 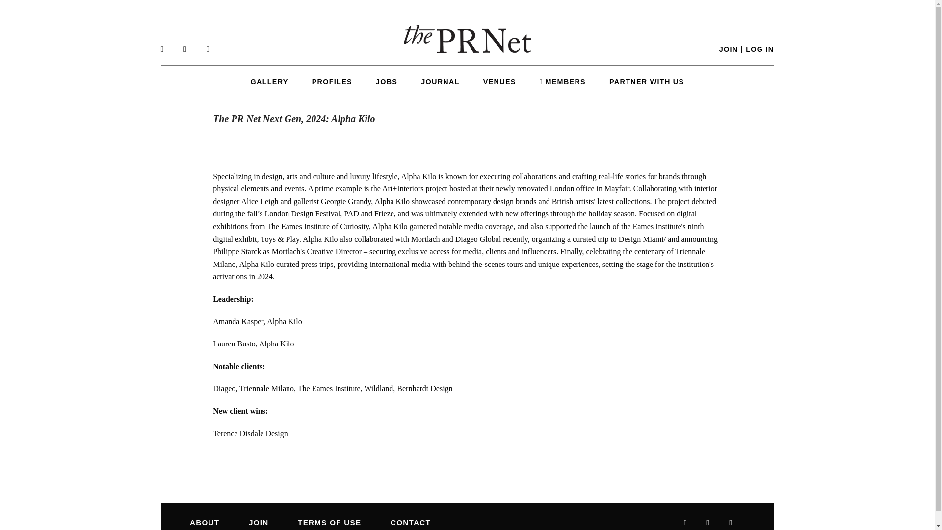 What do you see at coordinates (440, 81) in the screenshot?
I see `JOURNAL` at bounding box center [440, 81].